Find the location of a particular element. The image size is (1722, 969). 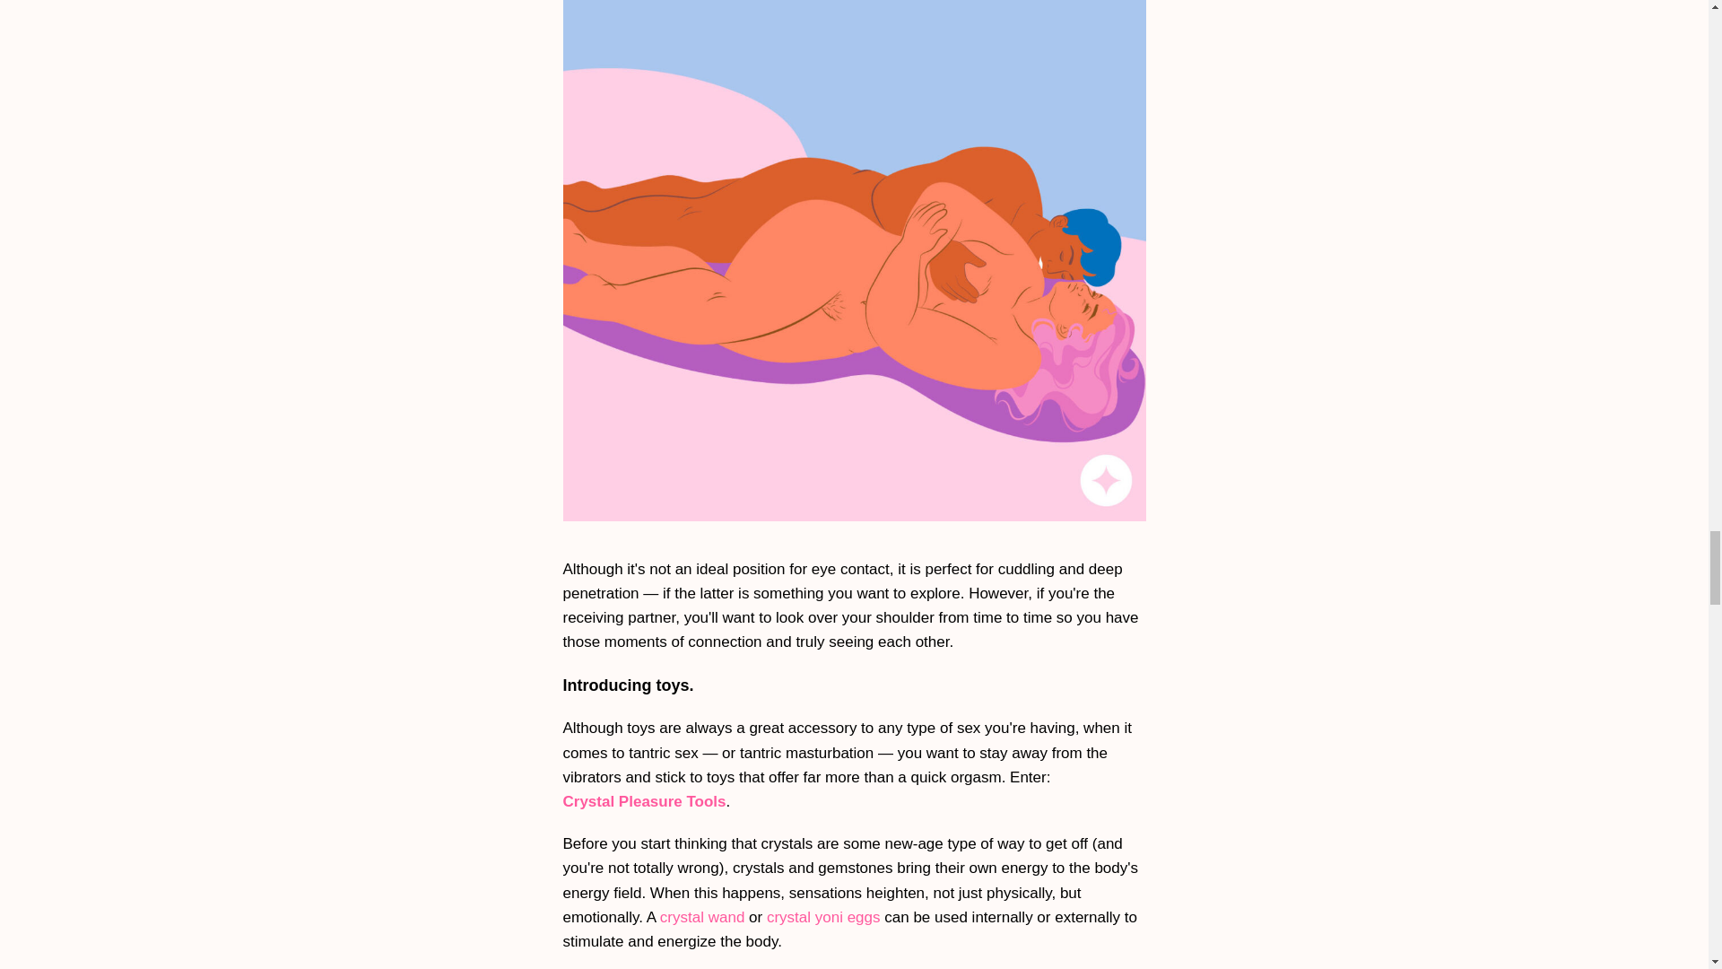

crystal wand sex is located at coordinates (701, 917).